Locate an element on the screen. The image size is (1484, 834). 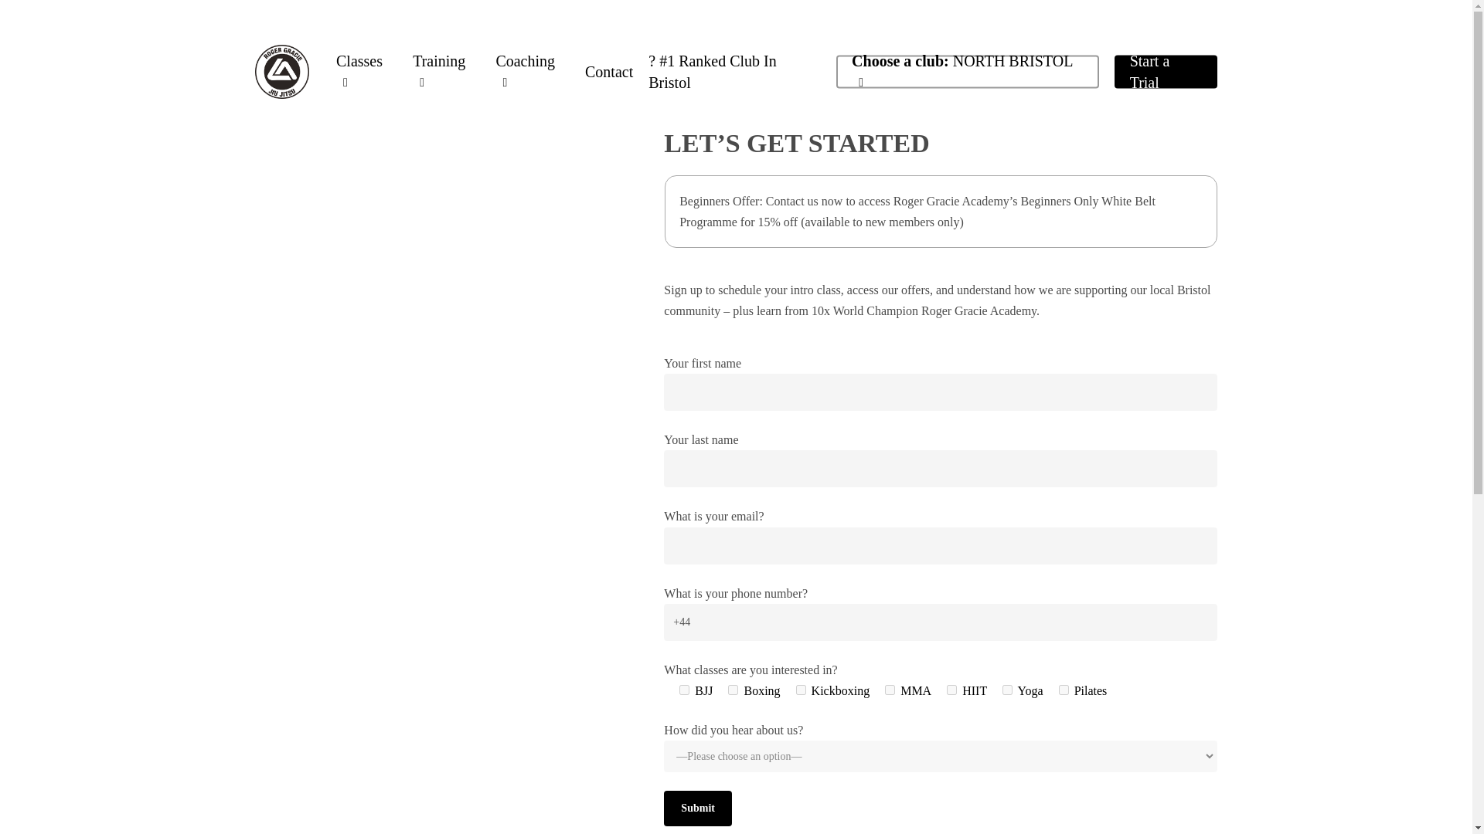
Contact is located at coordinates (609, 71).